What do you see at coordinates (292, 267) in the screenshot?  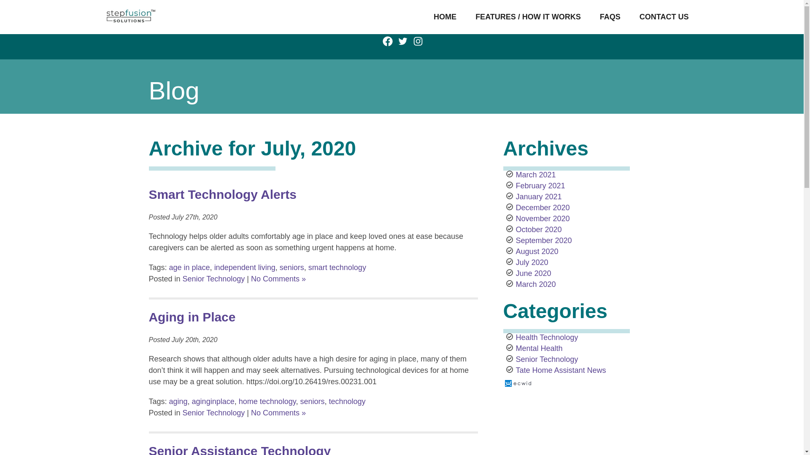 I see `seniors` at bounding box center [292, 267].